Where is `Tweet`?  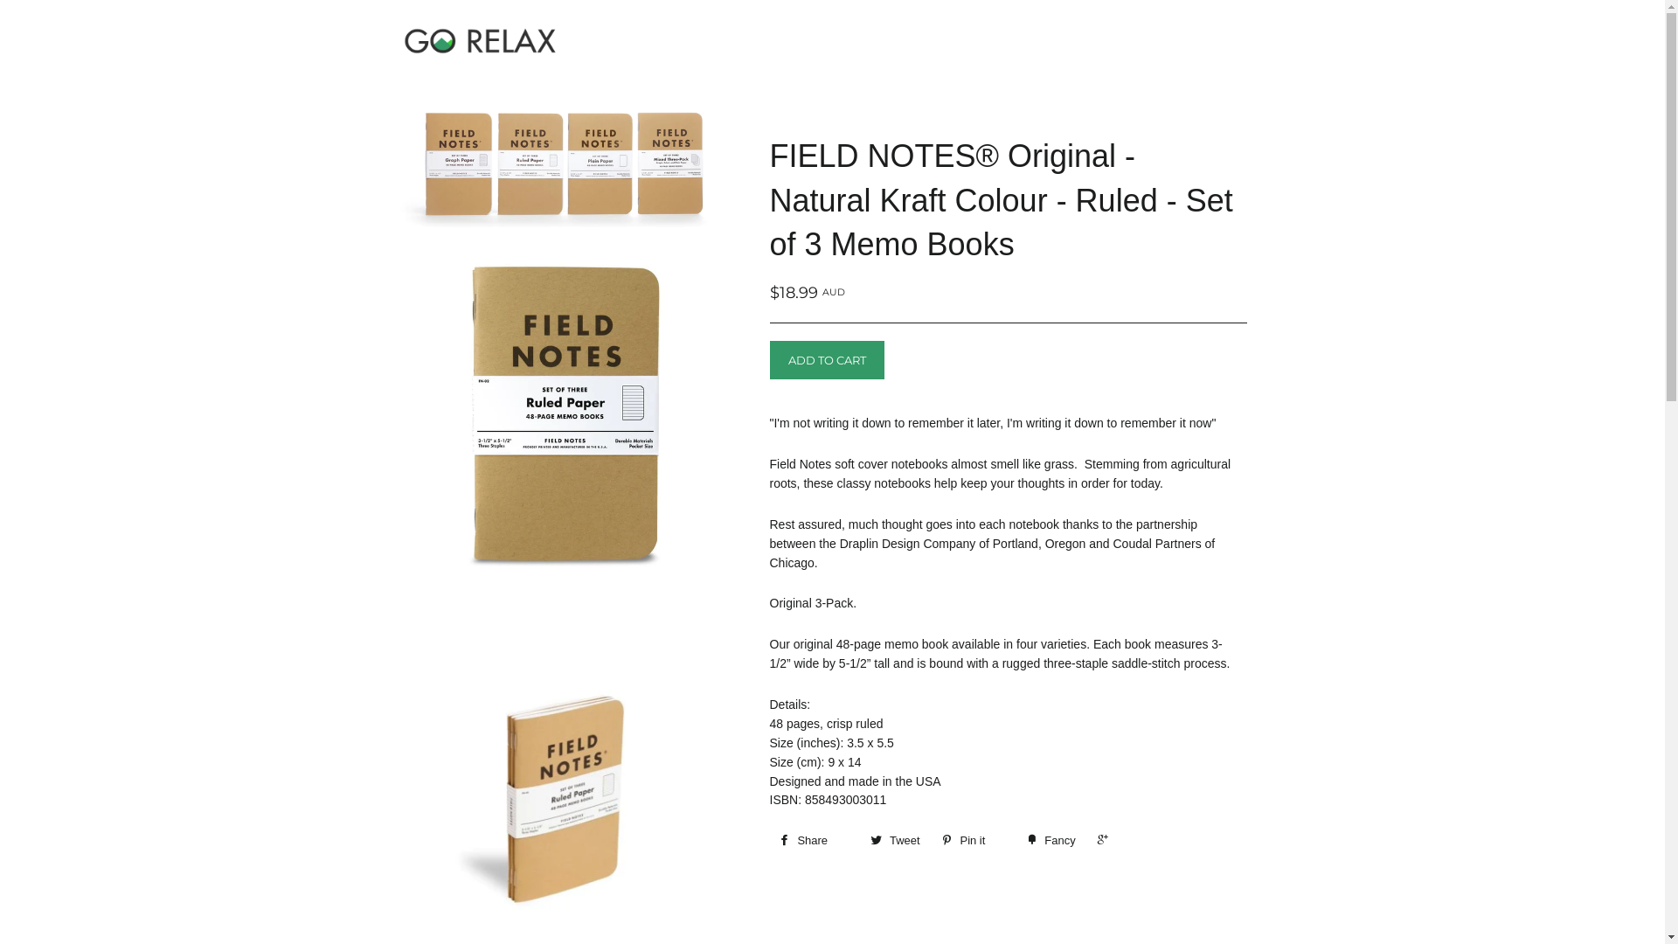
Tweet is located at coordinates (895, 841).